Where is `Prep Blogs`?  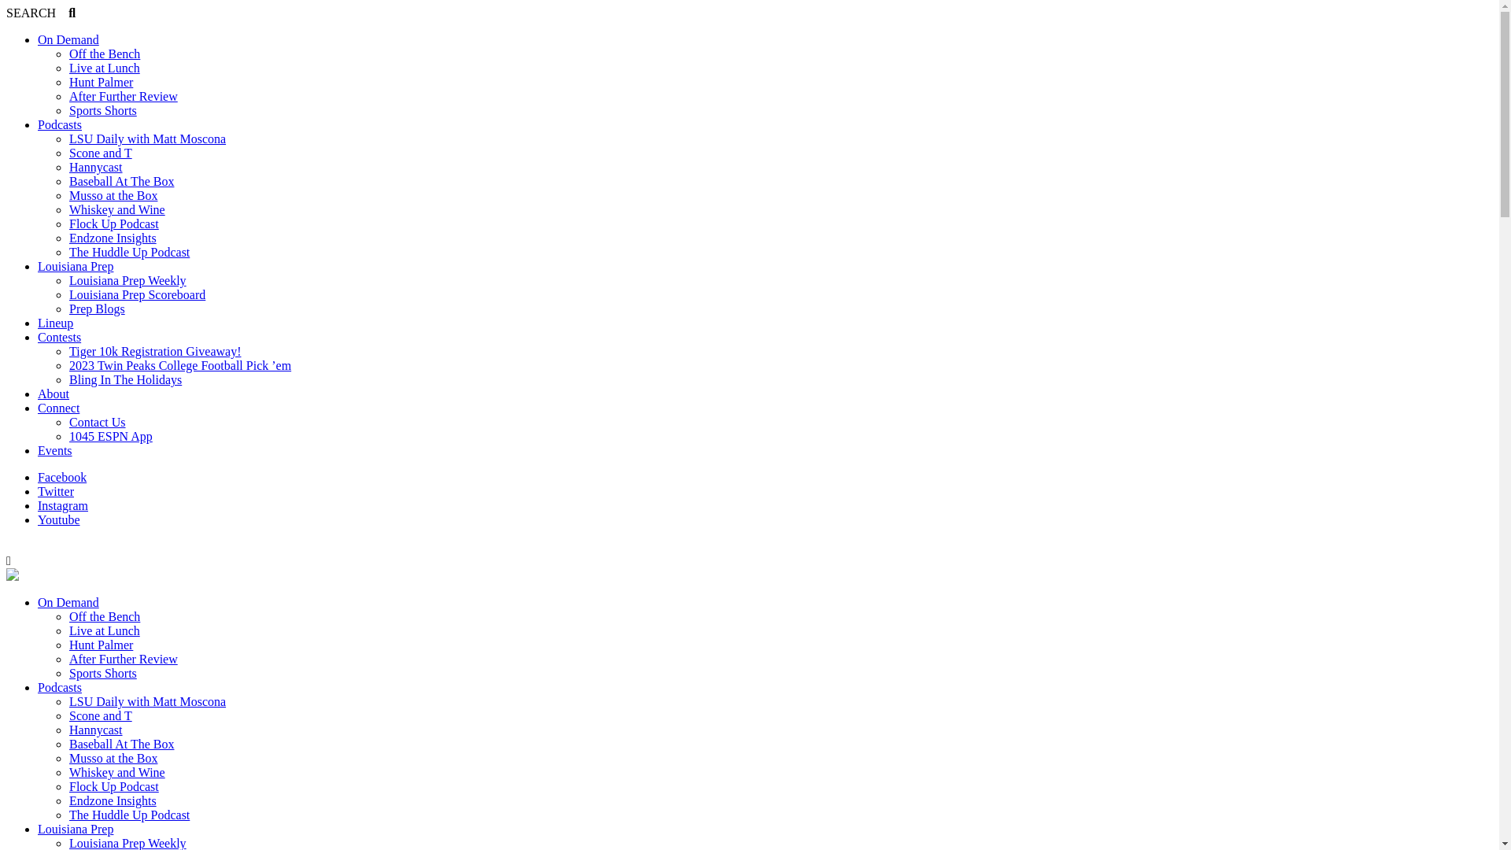 Prep Blogs is located at coordinates (98, 309).